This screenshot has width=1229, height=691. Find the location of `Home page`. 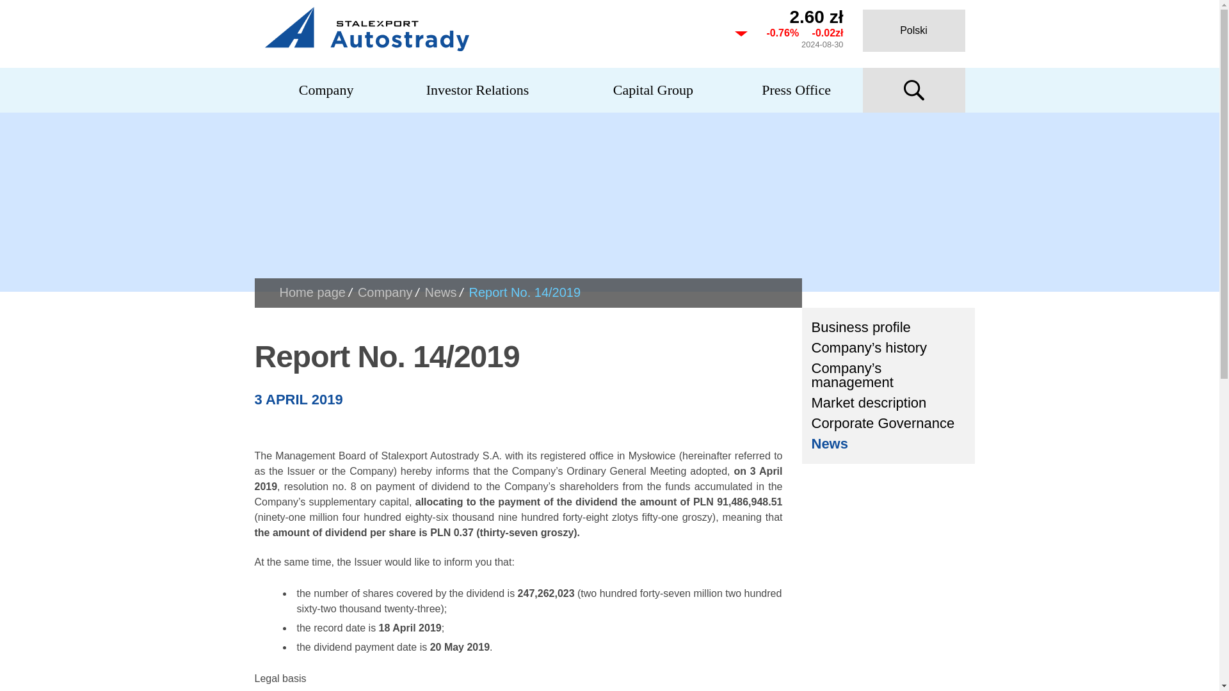

Home page is located at coordinates (312, 292).